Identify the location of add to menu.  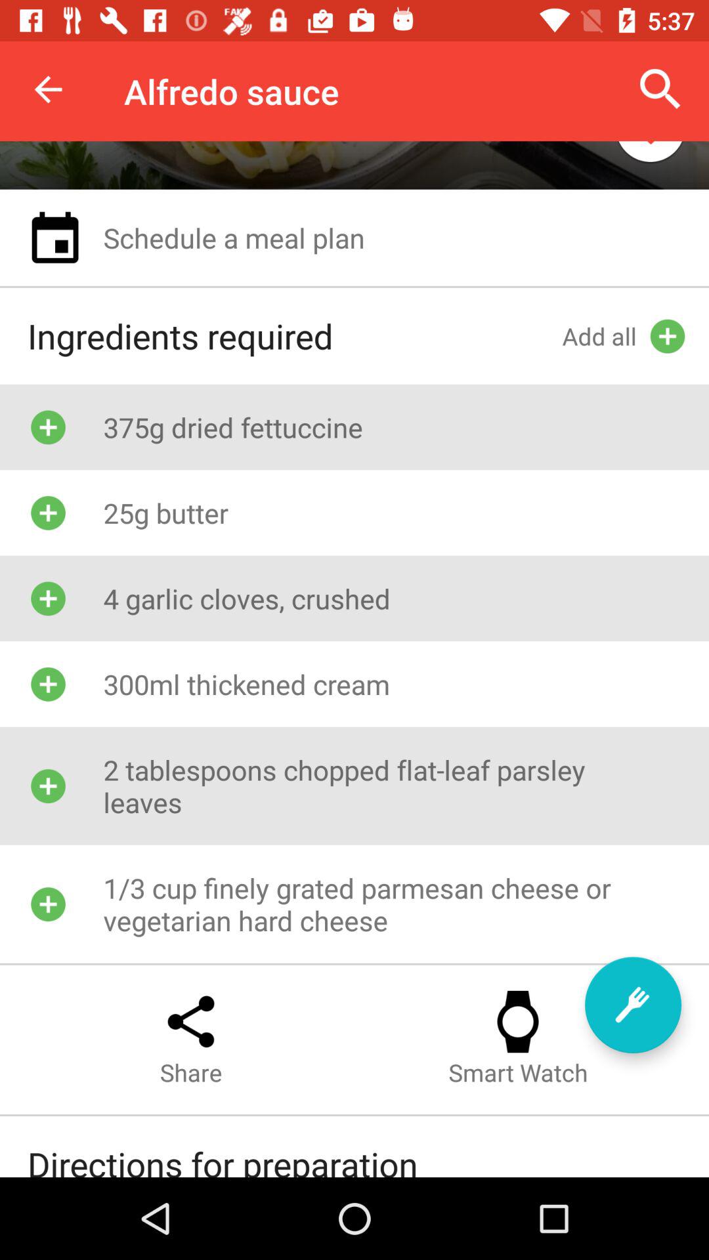
(633, 1005).